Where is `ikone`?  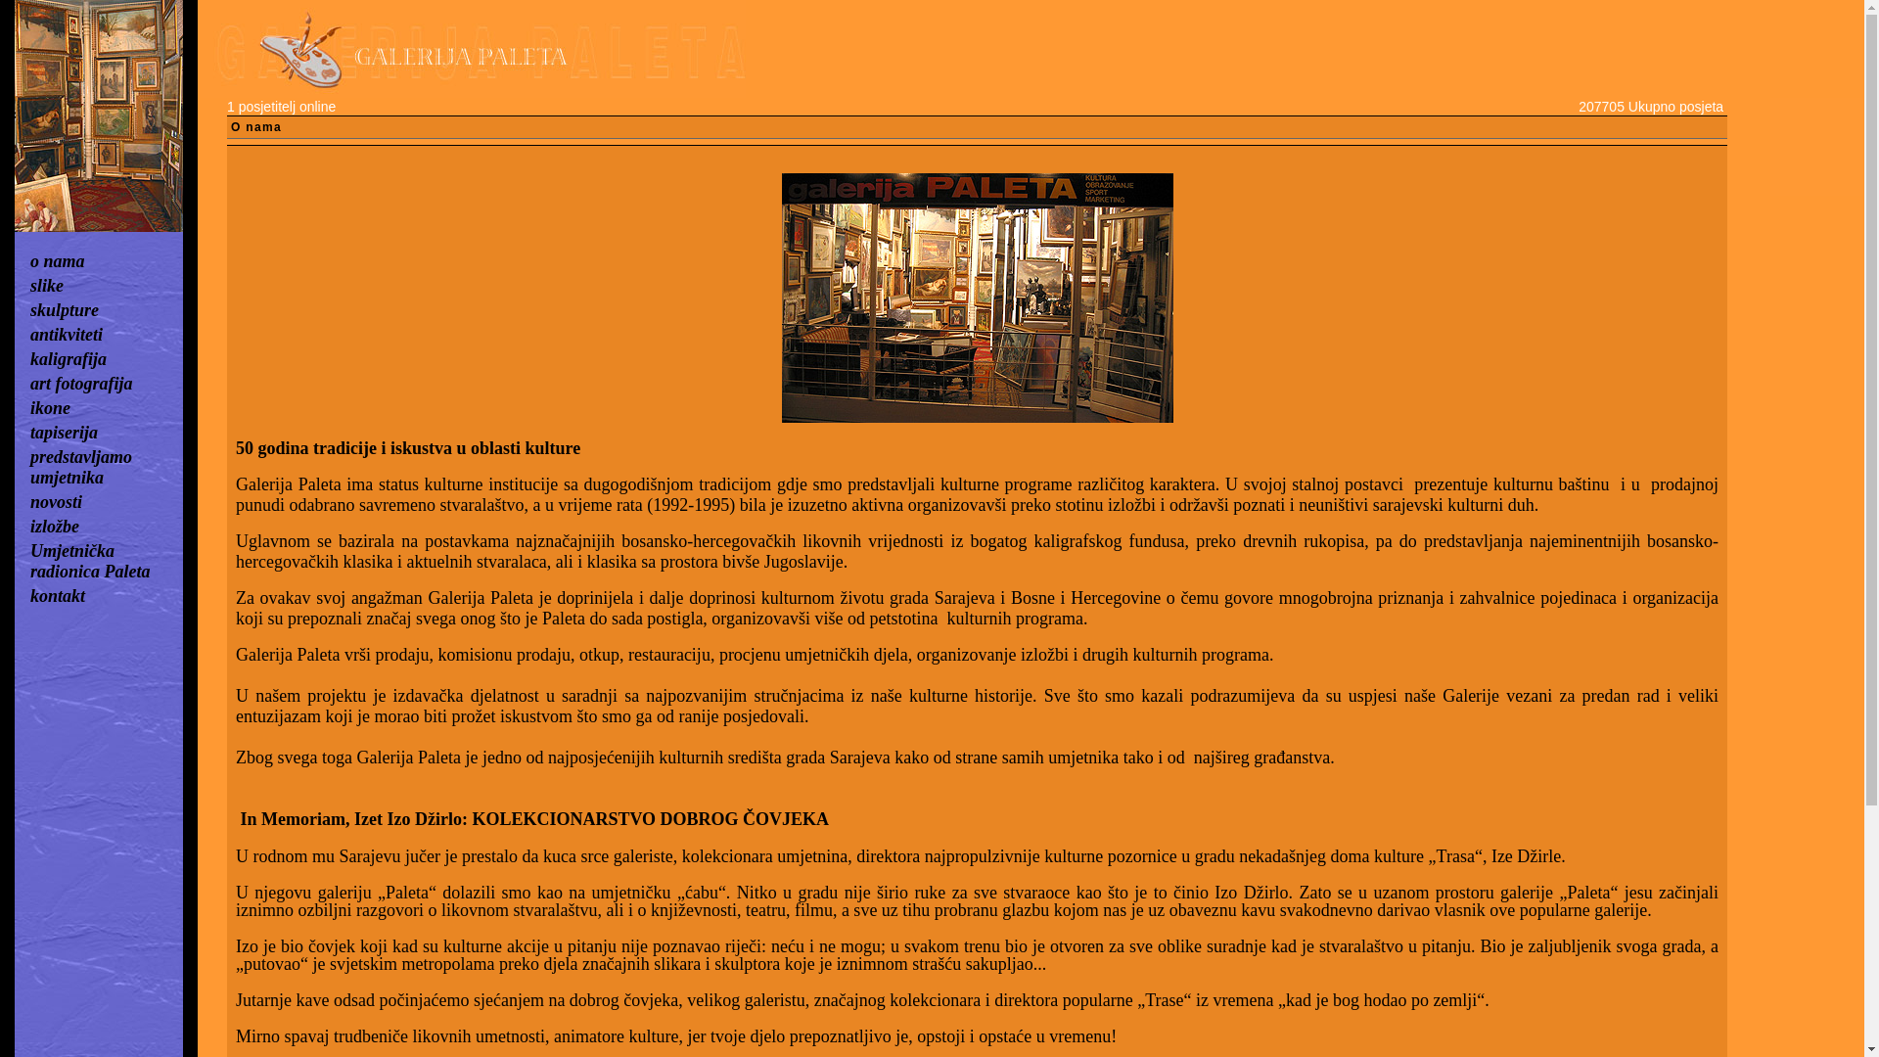
ikone is located at coordinates (51, 408).